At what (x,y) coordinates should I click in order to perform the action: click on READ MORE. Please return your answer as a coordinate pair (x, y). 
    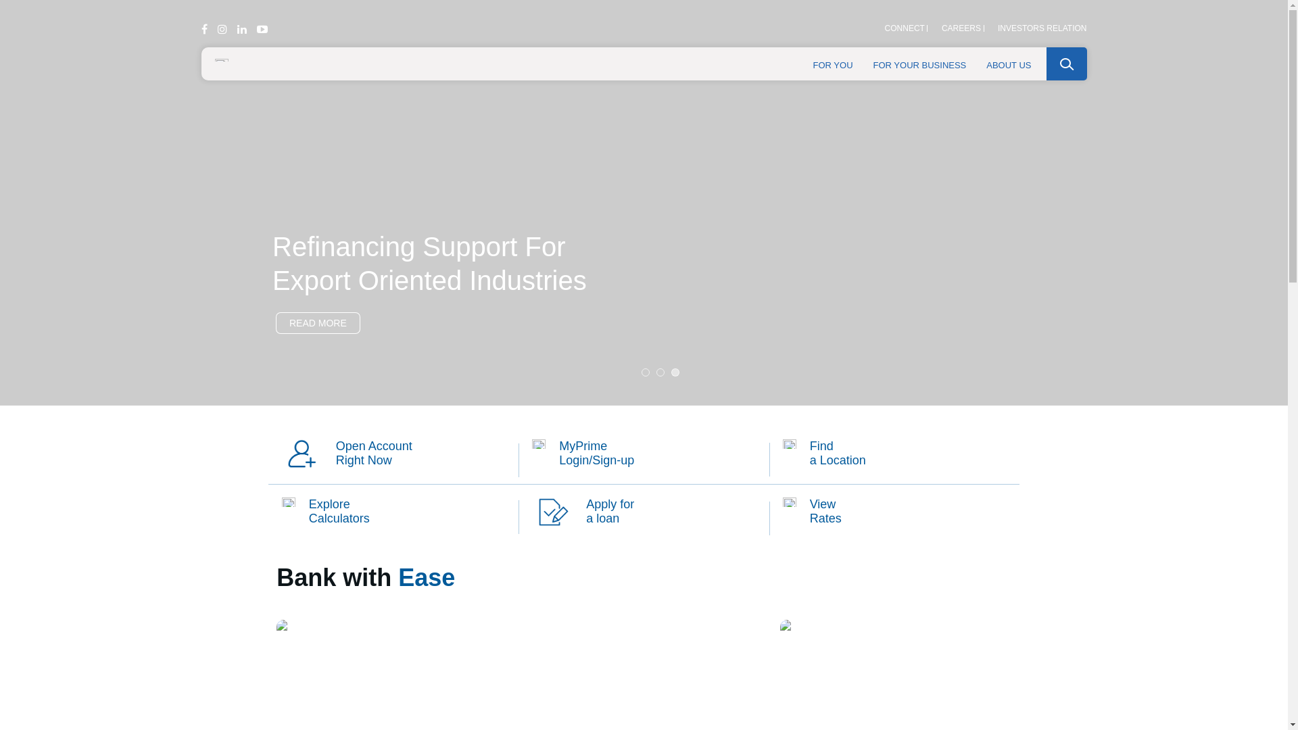
    Looking at the image, I should click on (318, 323).